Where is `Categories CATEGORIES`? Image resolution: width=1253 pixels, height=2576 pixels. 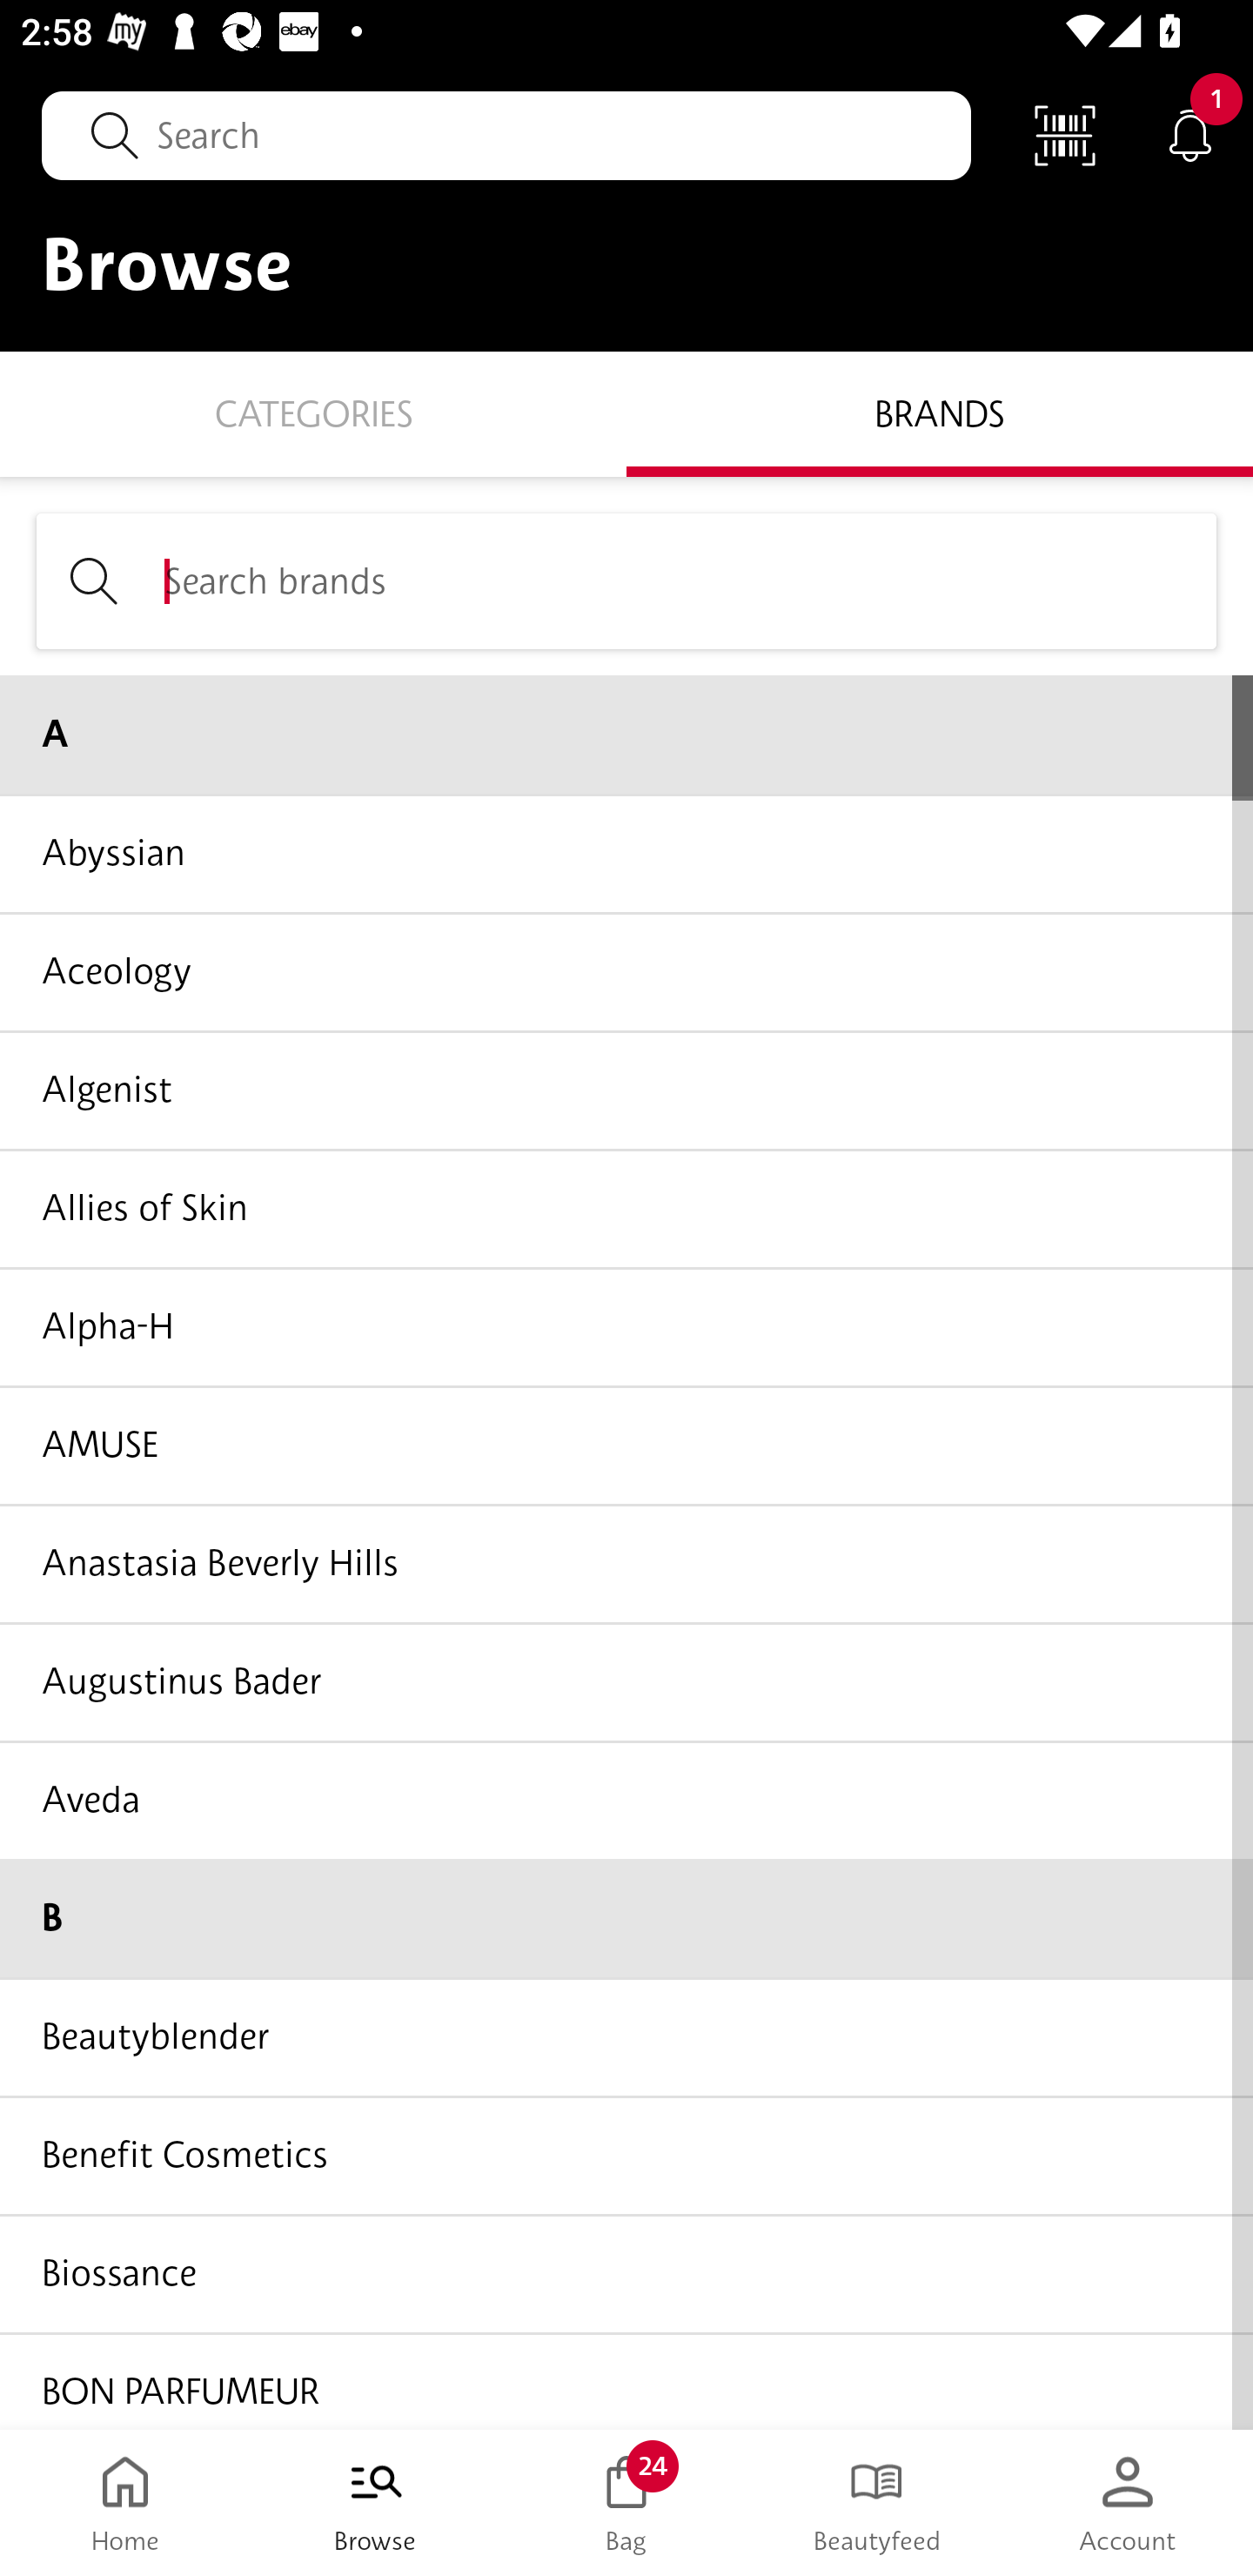
Categories CATEGORIES is located at coordinates (313, 413).